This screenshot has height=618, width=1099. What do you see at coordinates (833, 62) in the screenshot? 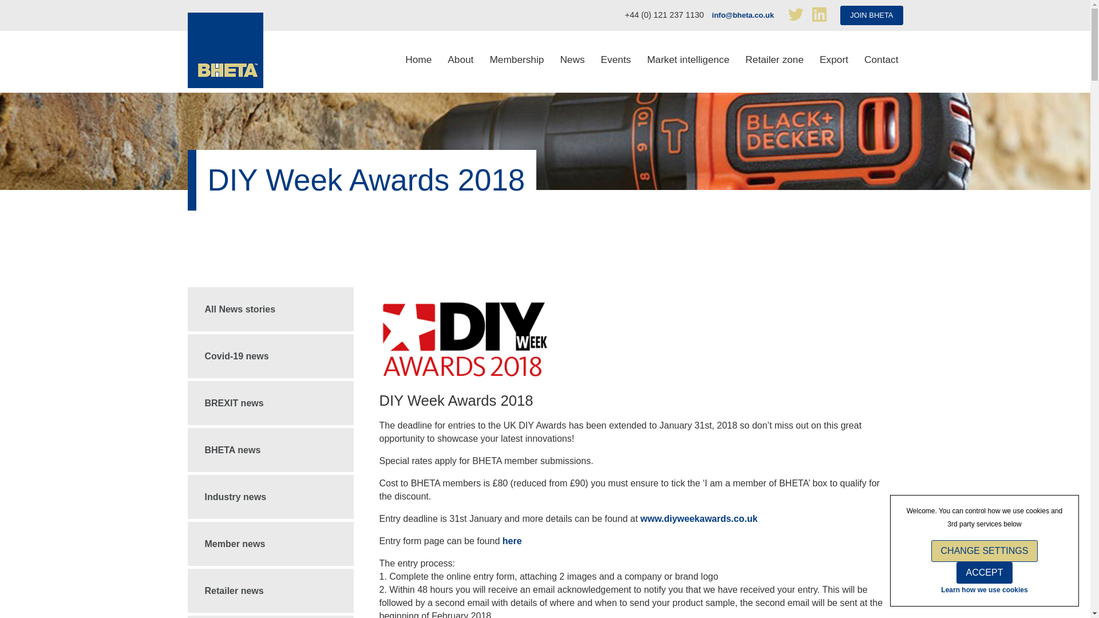
I see `Export` at bounding box center [833, 62].